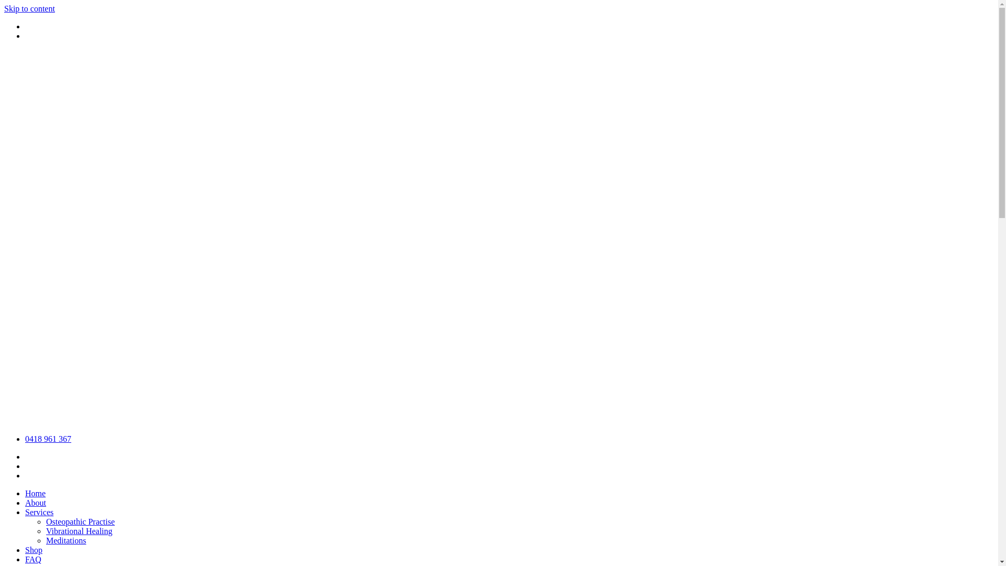 The height and width of the screenshot is (566, 1006). I want to click on Shop, so click(34, 550).